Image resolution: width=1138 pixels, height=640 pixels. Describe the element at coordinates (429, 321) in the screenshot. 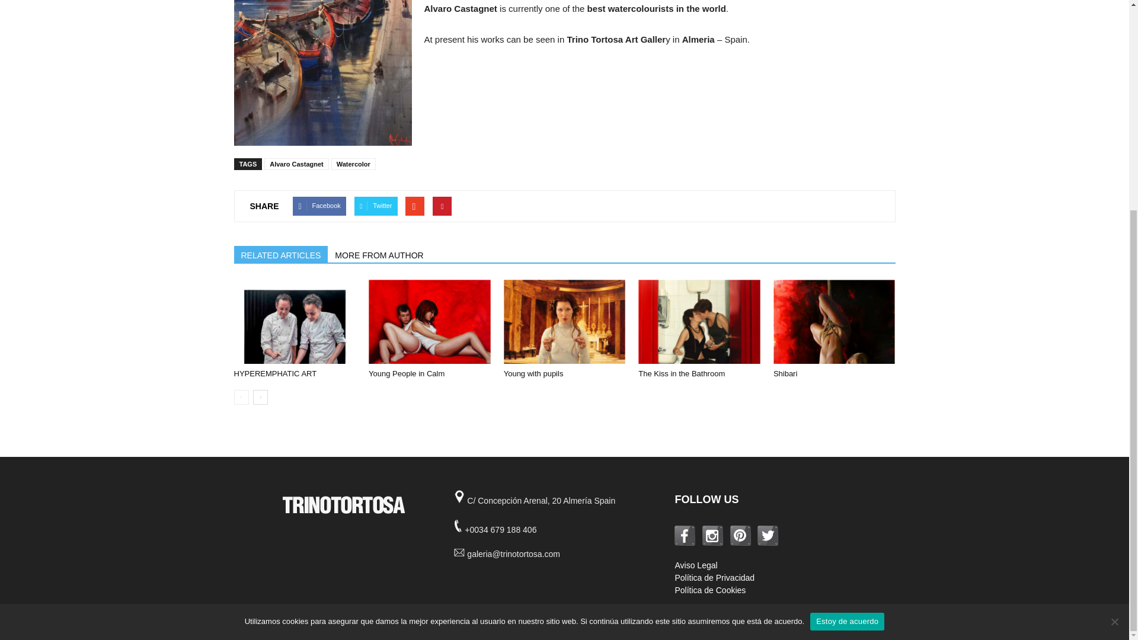

I see `Young People in Calm` at that location.